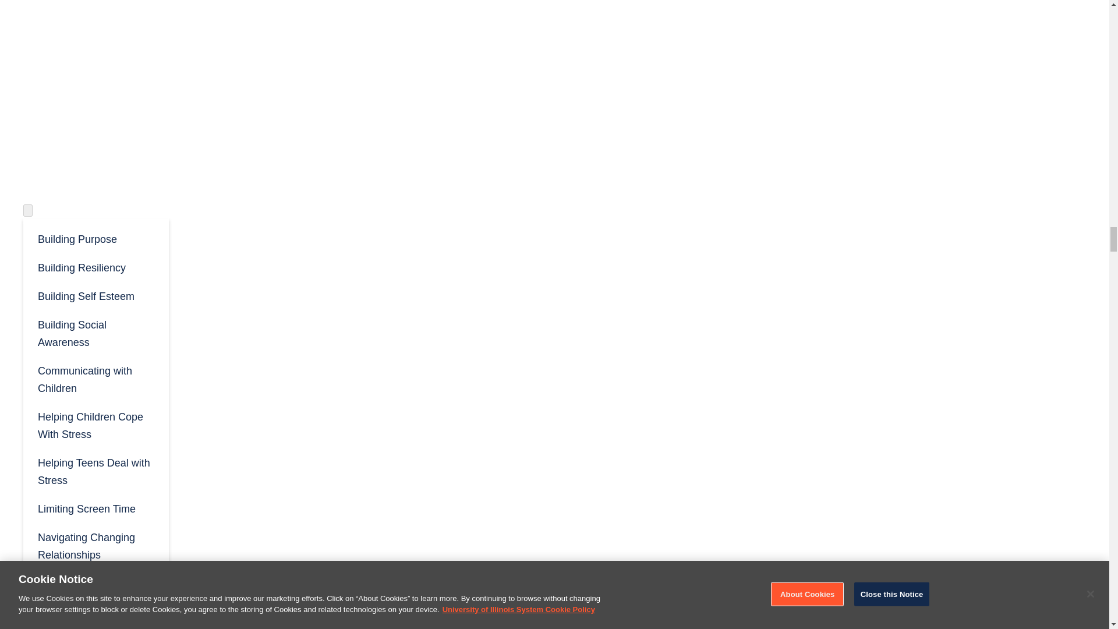  Describe the element at coordinates (95, 295) in the screenshot. I see `Building Self Esteem` at that location.